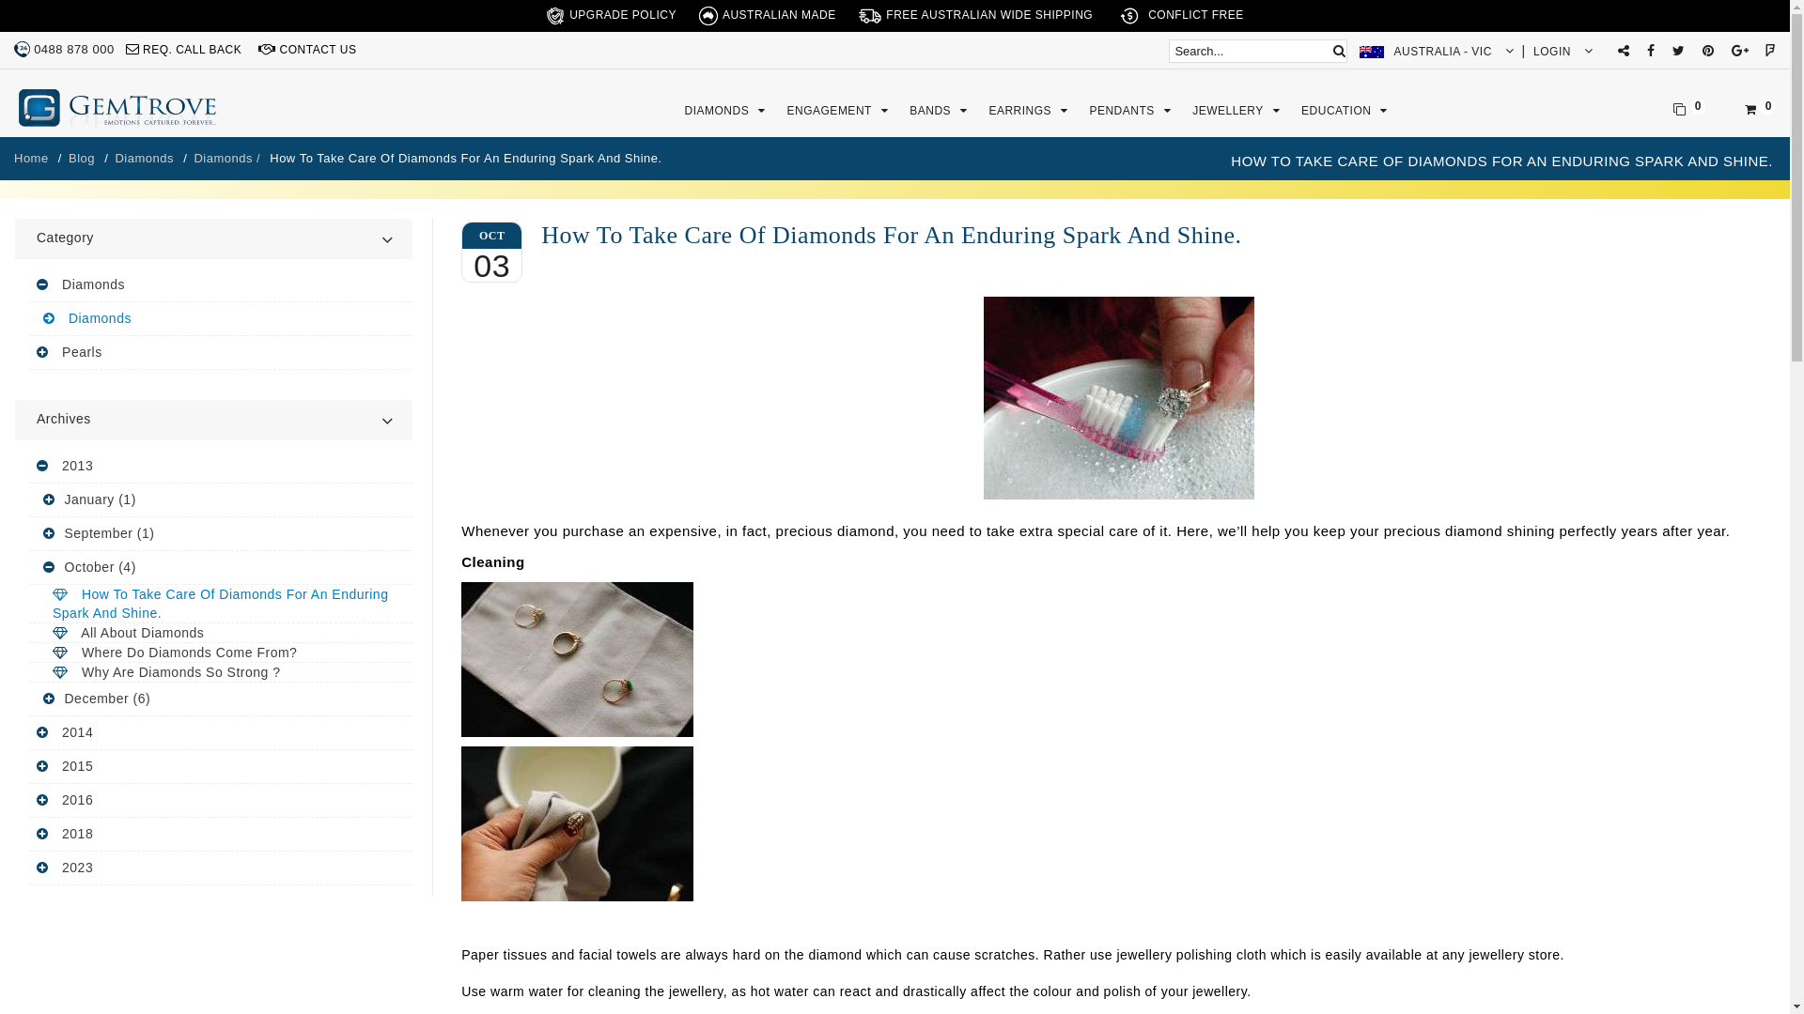  What do you see at coordinates (115, 9) in the screenshot?
I see `0` at bounding box center [115, 9].